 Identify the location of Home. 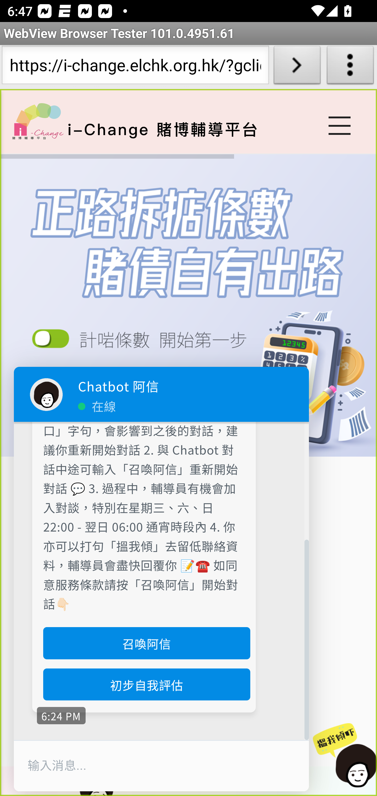
(38, 121).